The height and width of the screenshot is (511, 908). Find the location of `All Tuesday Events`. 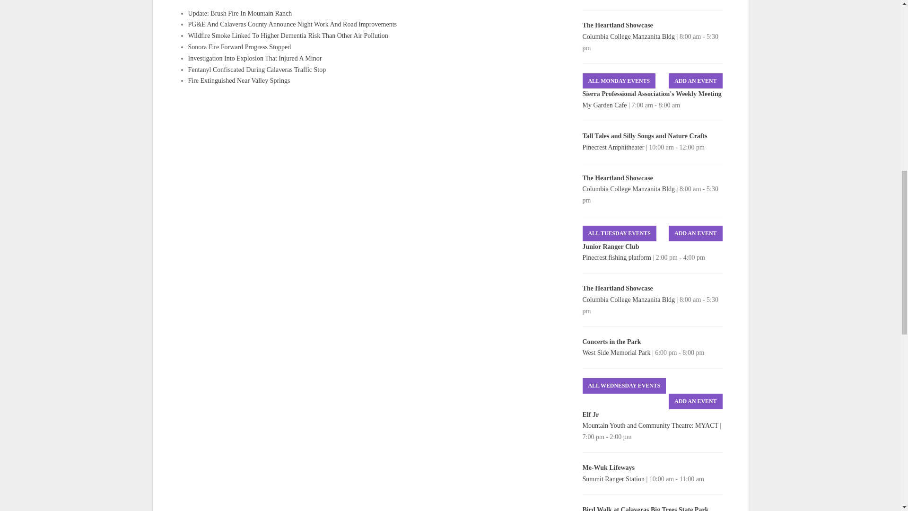

All Tuesday Events is located at coordinates (620, 233).